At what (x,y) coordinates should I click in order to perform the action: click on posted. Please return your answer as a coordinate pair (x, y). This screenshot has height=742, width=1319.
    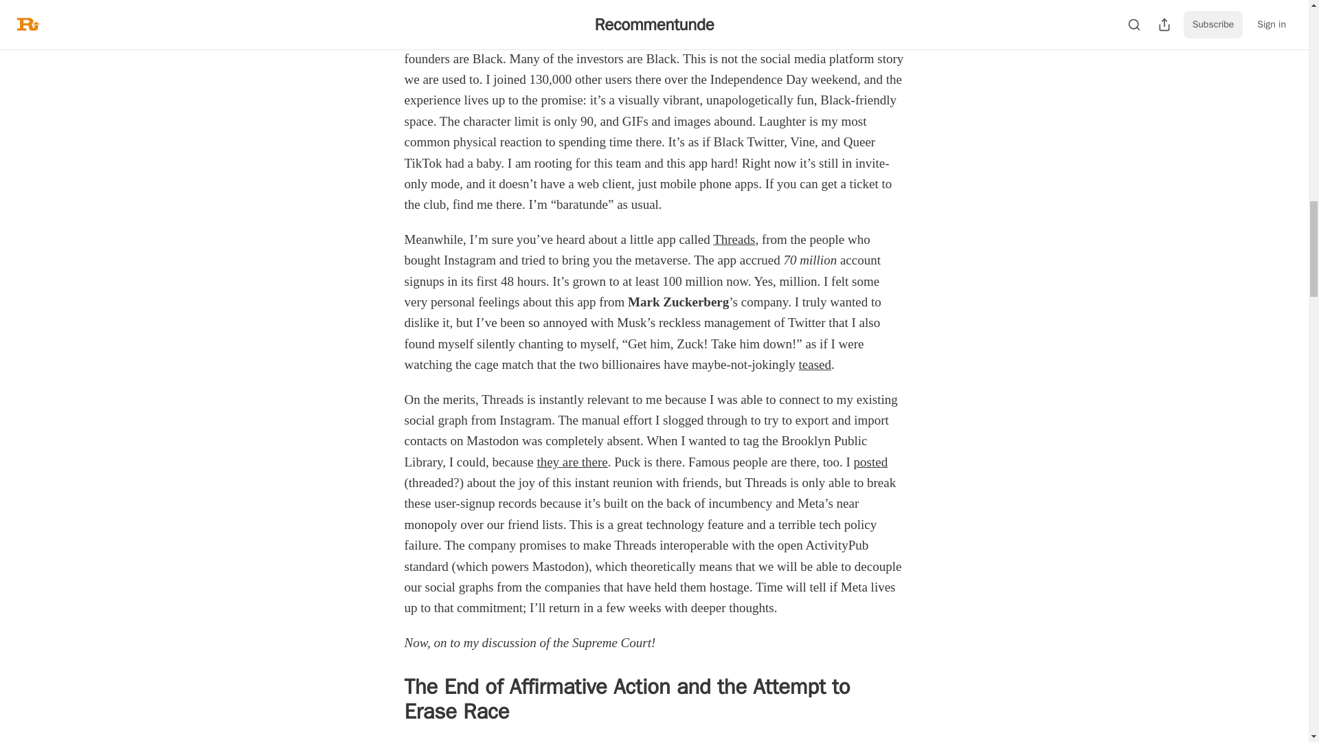
    Looking at the image, I should click on (870, 462).